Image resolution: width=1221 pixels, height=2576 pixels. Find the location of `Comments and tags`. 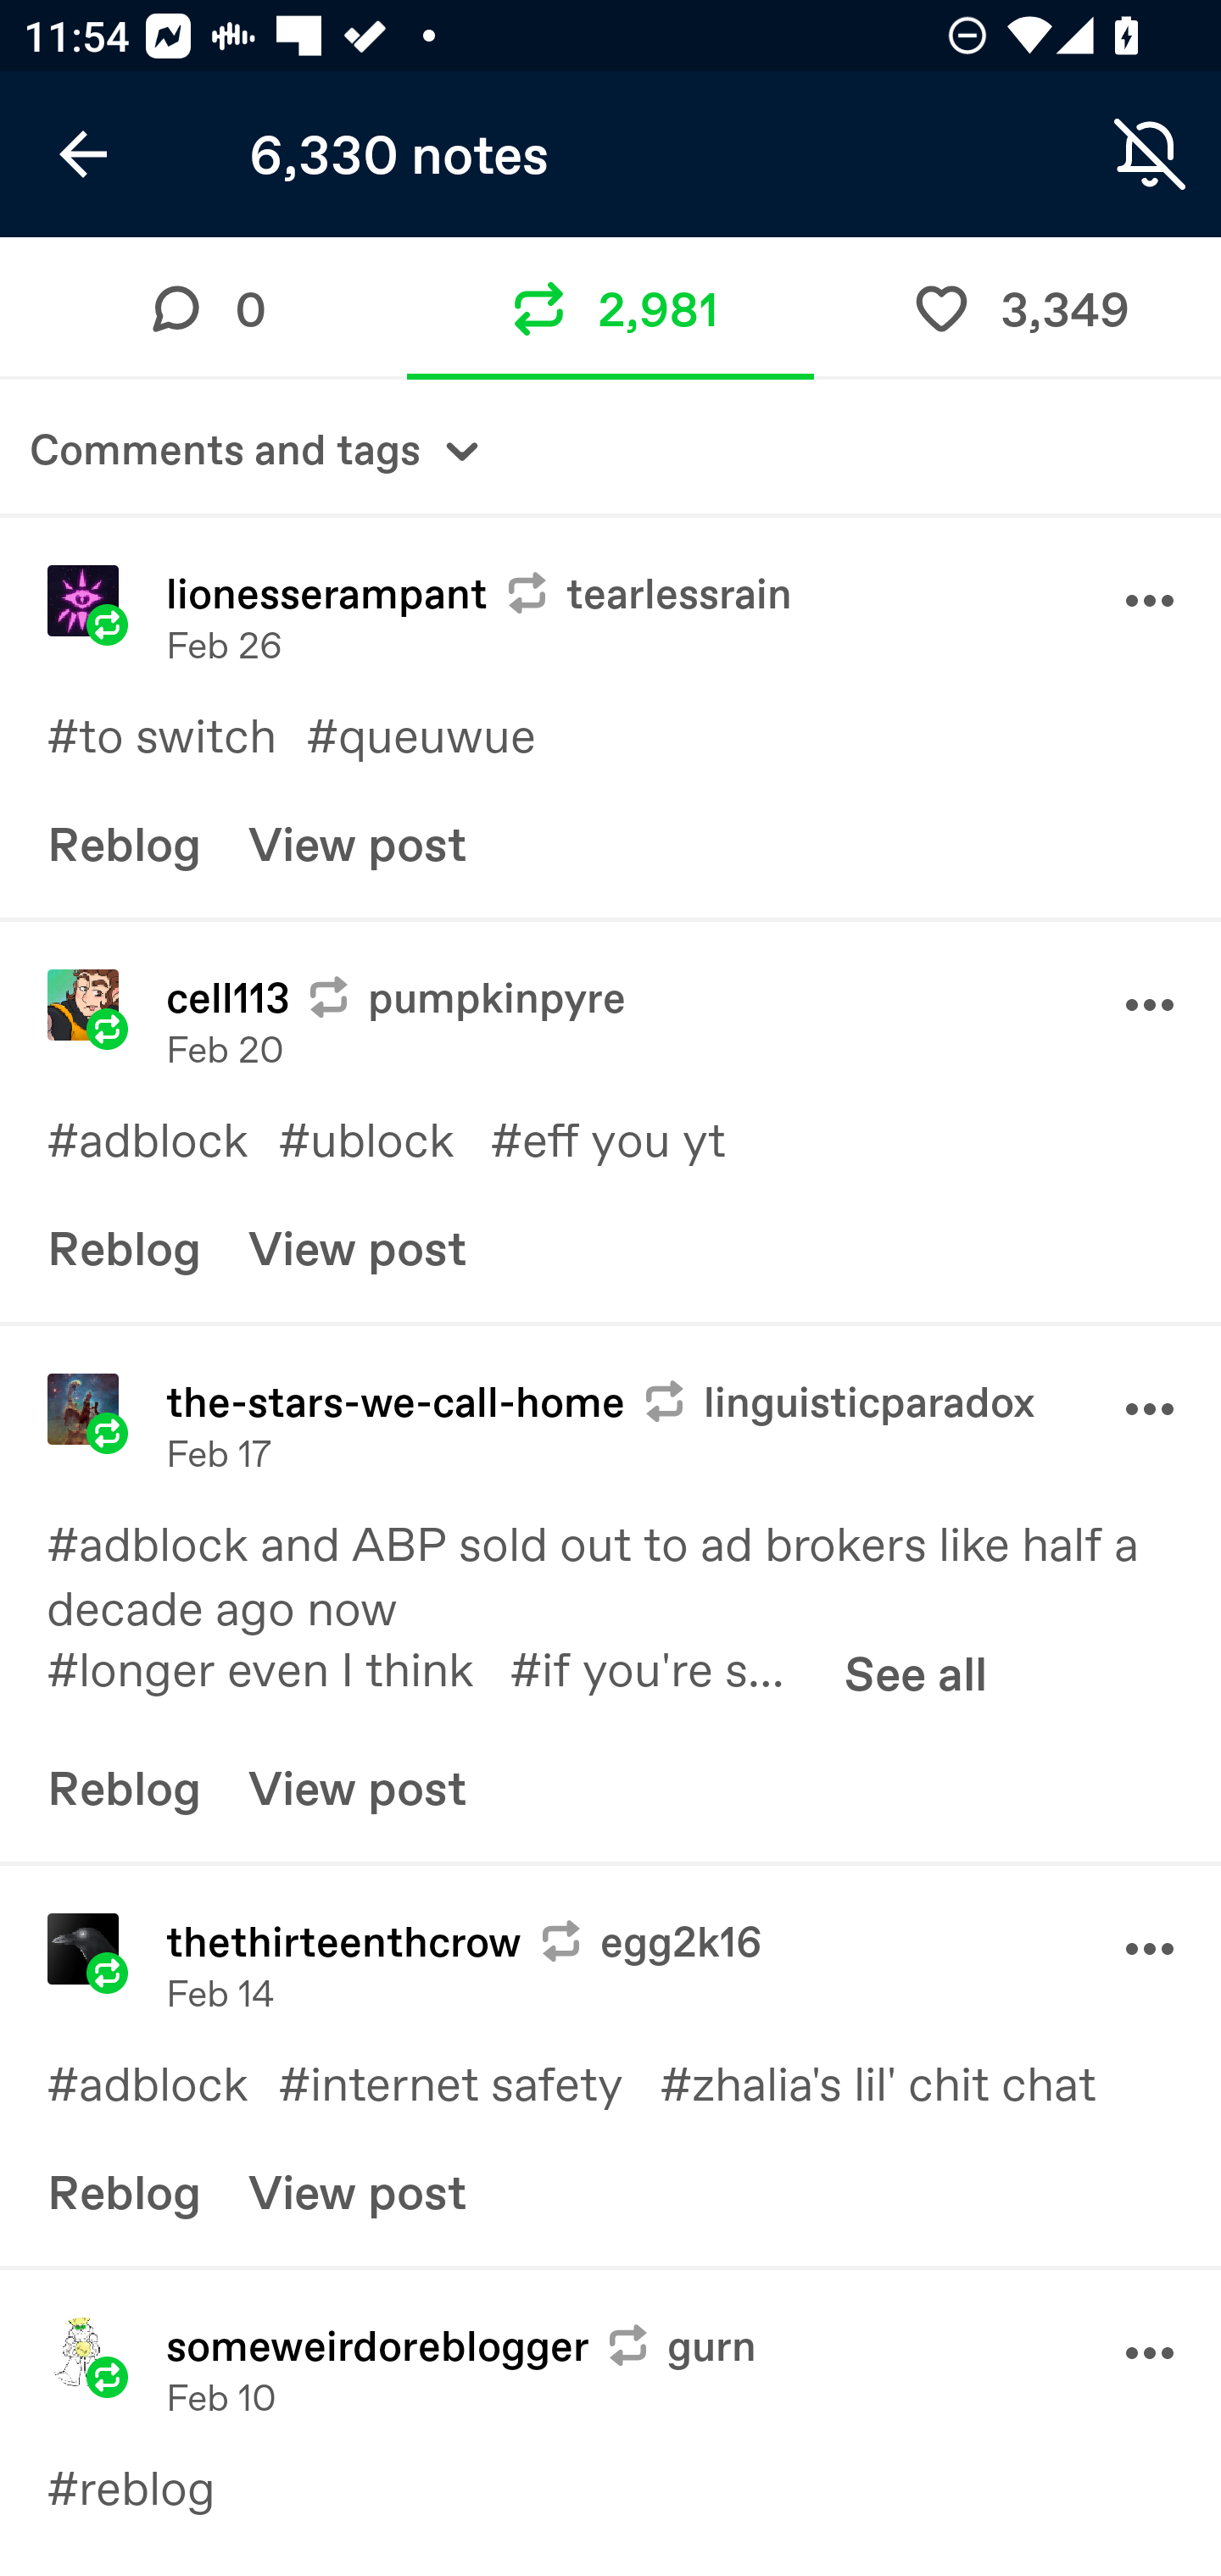

Comments and tags is located at coordinates (610, 447).